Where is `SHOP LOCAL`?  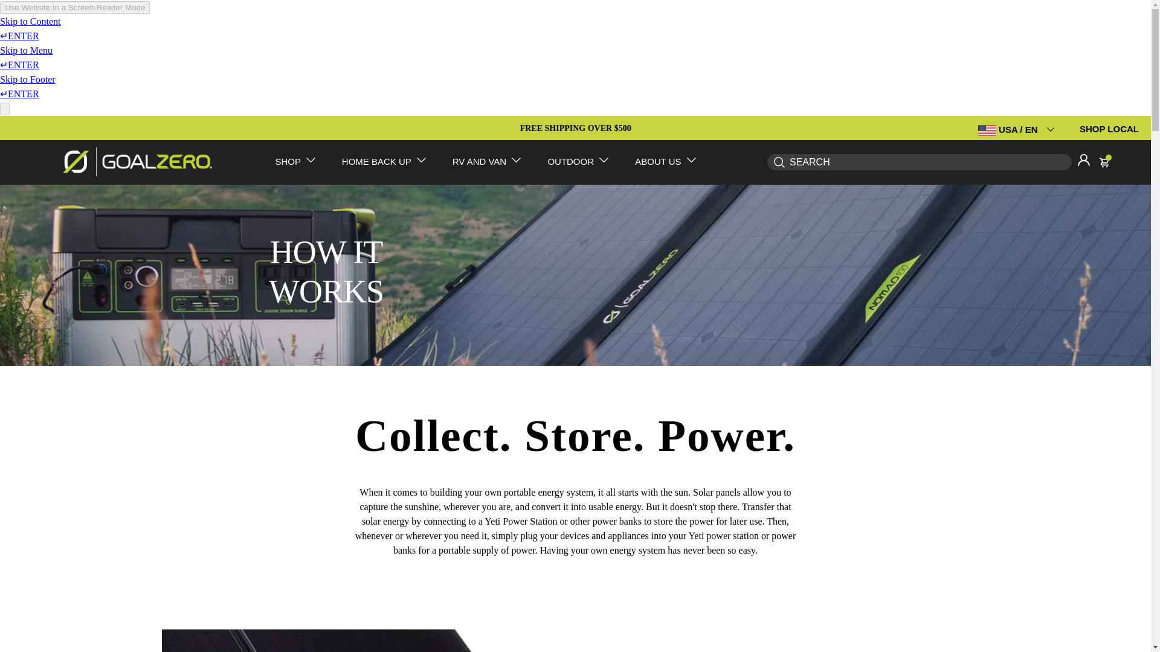
SHOP LOCAL is located at coordinates (1109, 129).